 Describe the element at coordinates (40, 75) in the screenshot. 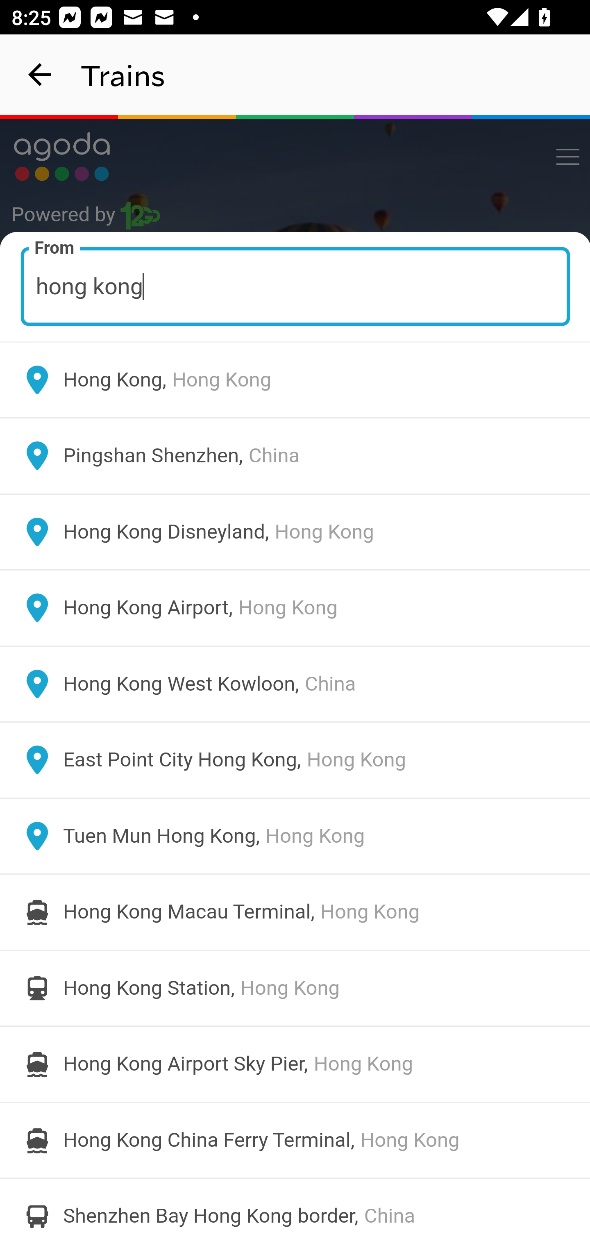

I see `navigation_button` at that location.